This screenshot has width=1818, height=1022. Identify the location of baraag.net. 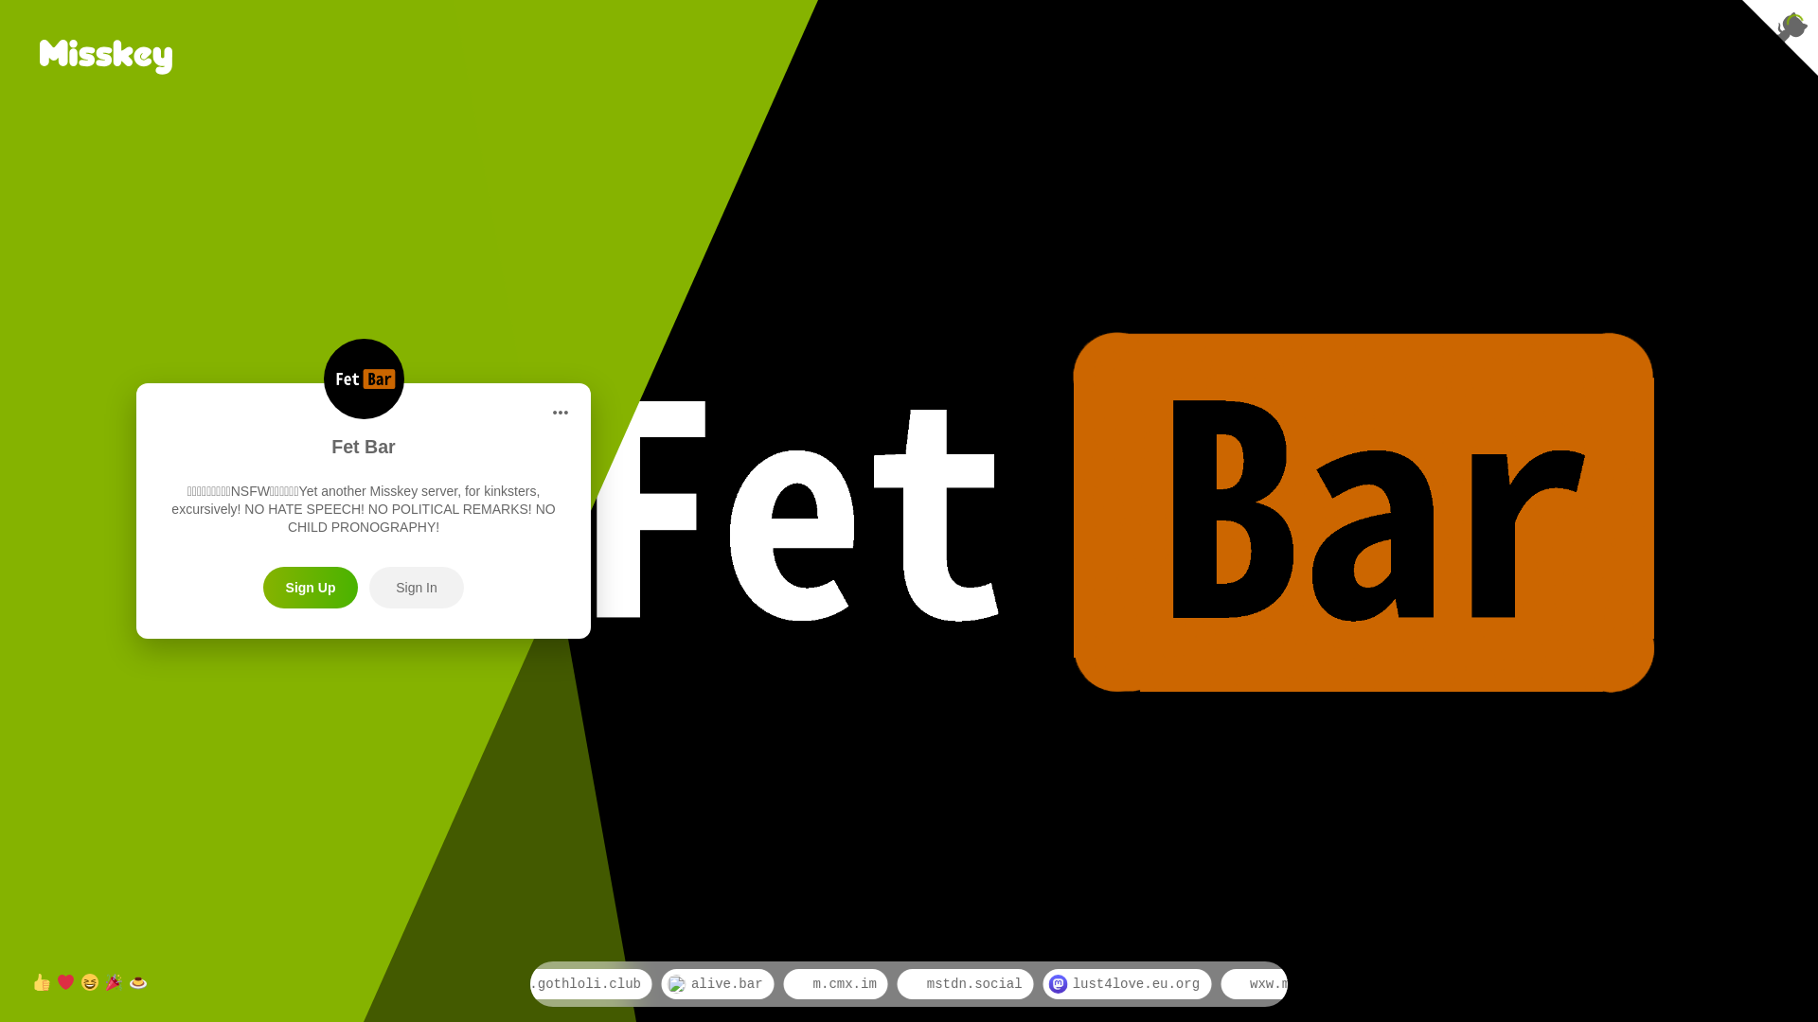
(487, 984).